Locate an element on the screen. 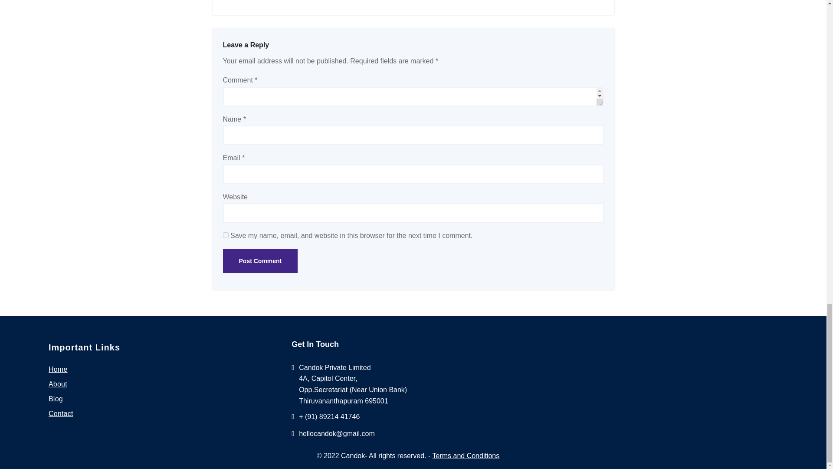 This screenshot has height=469, width=833. About is located at coordinates (58, 384).